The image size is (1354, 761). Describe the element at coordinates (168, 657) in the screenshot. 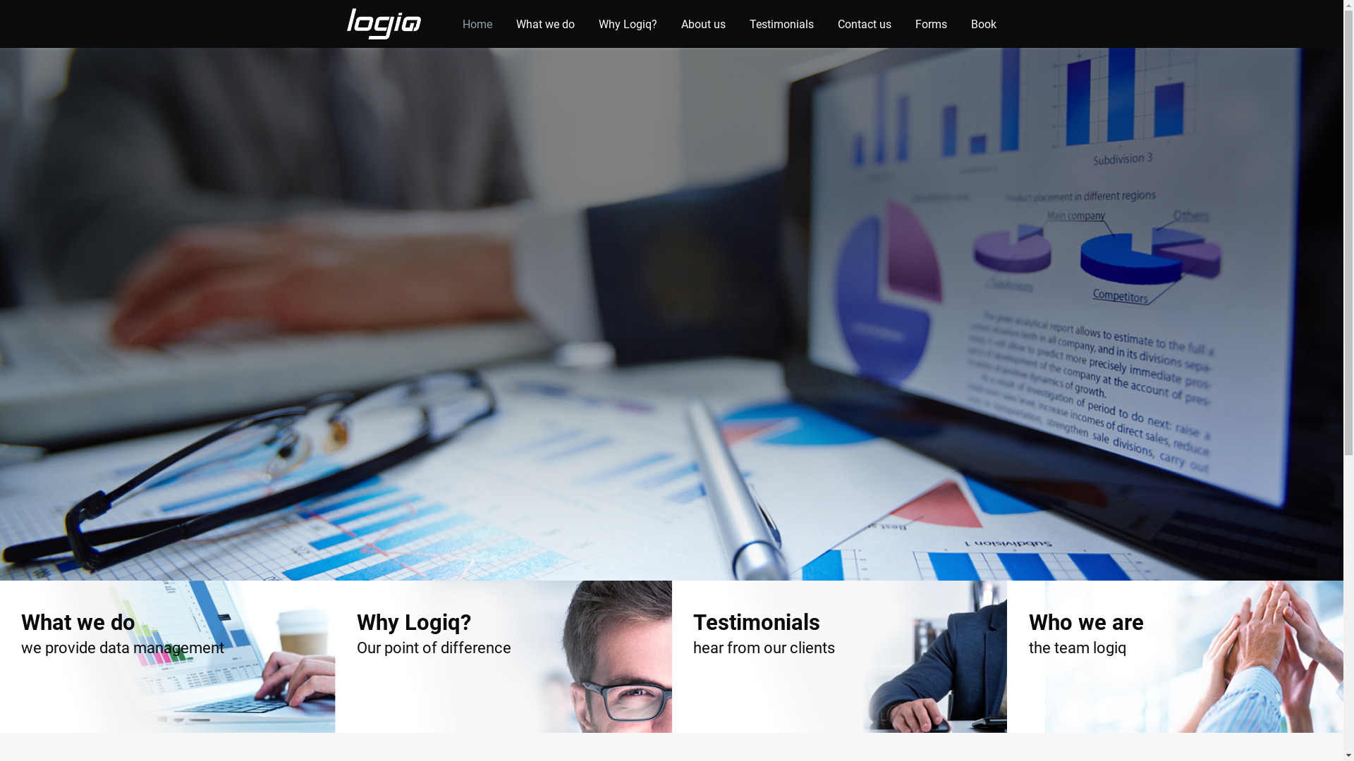

I see `What we do
we provide data management` at that location.